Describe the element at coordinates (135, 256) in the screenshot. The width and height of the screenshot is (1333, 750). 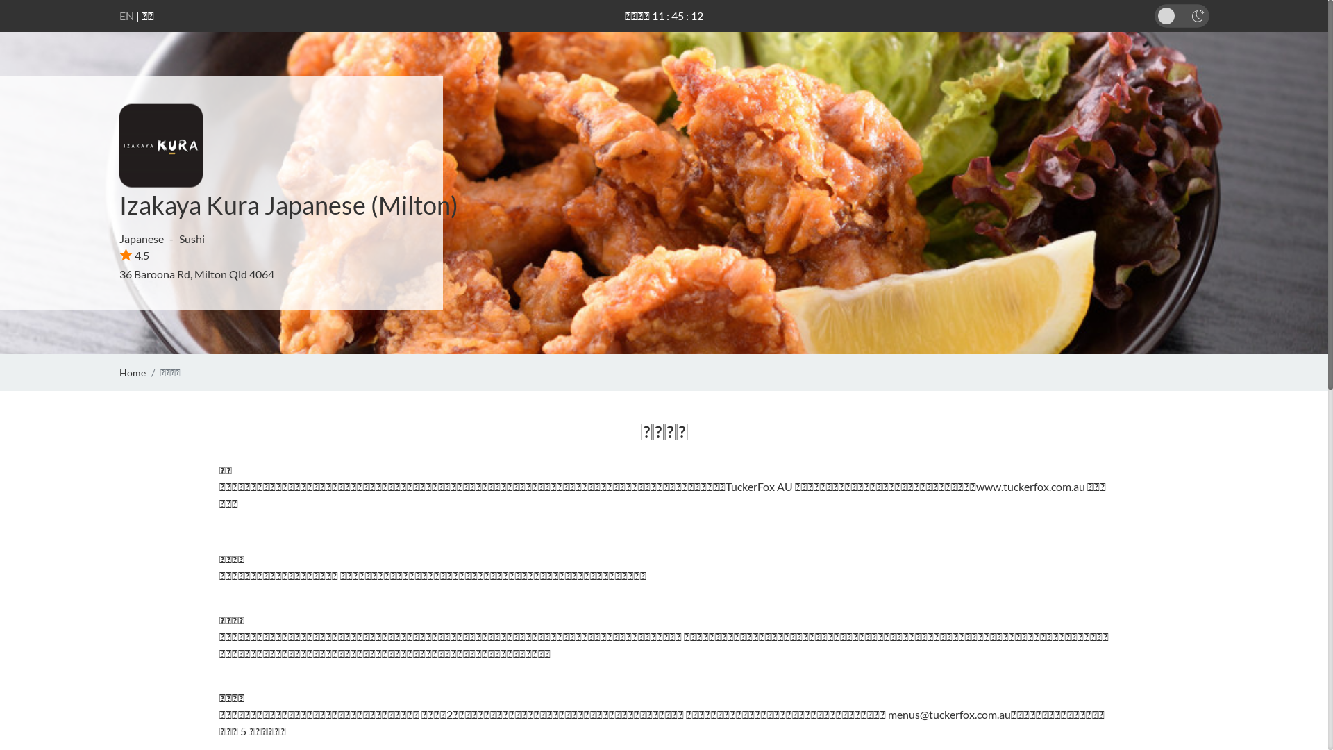
I see `4.5` at that location.